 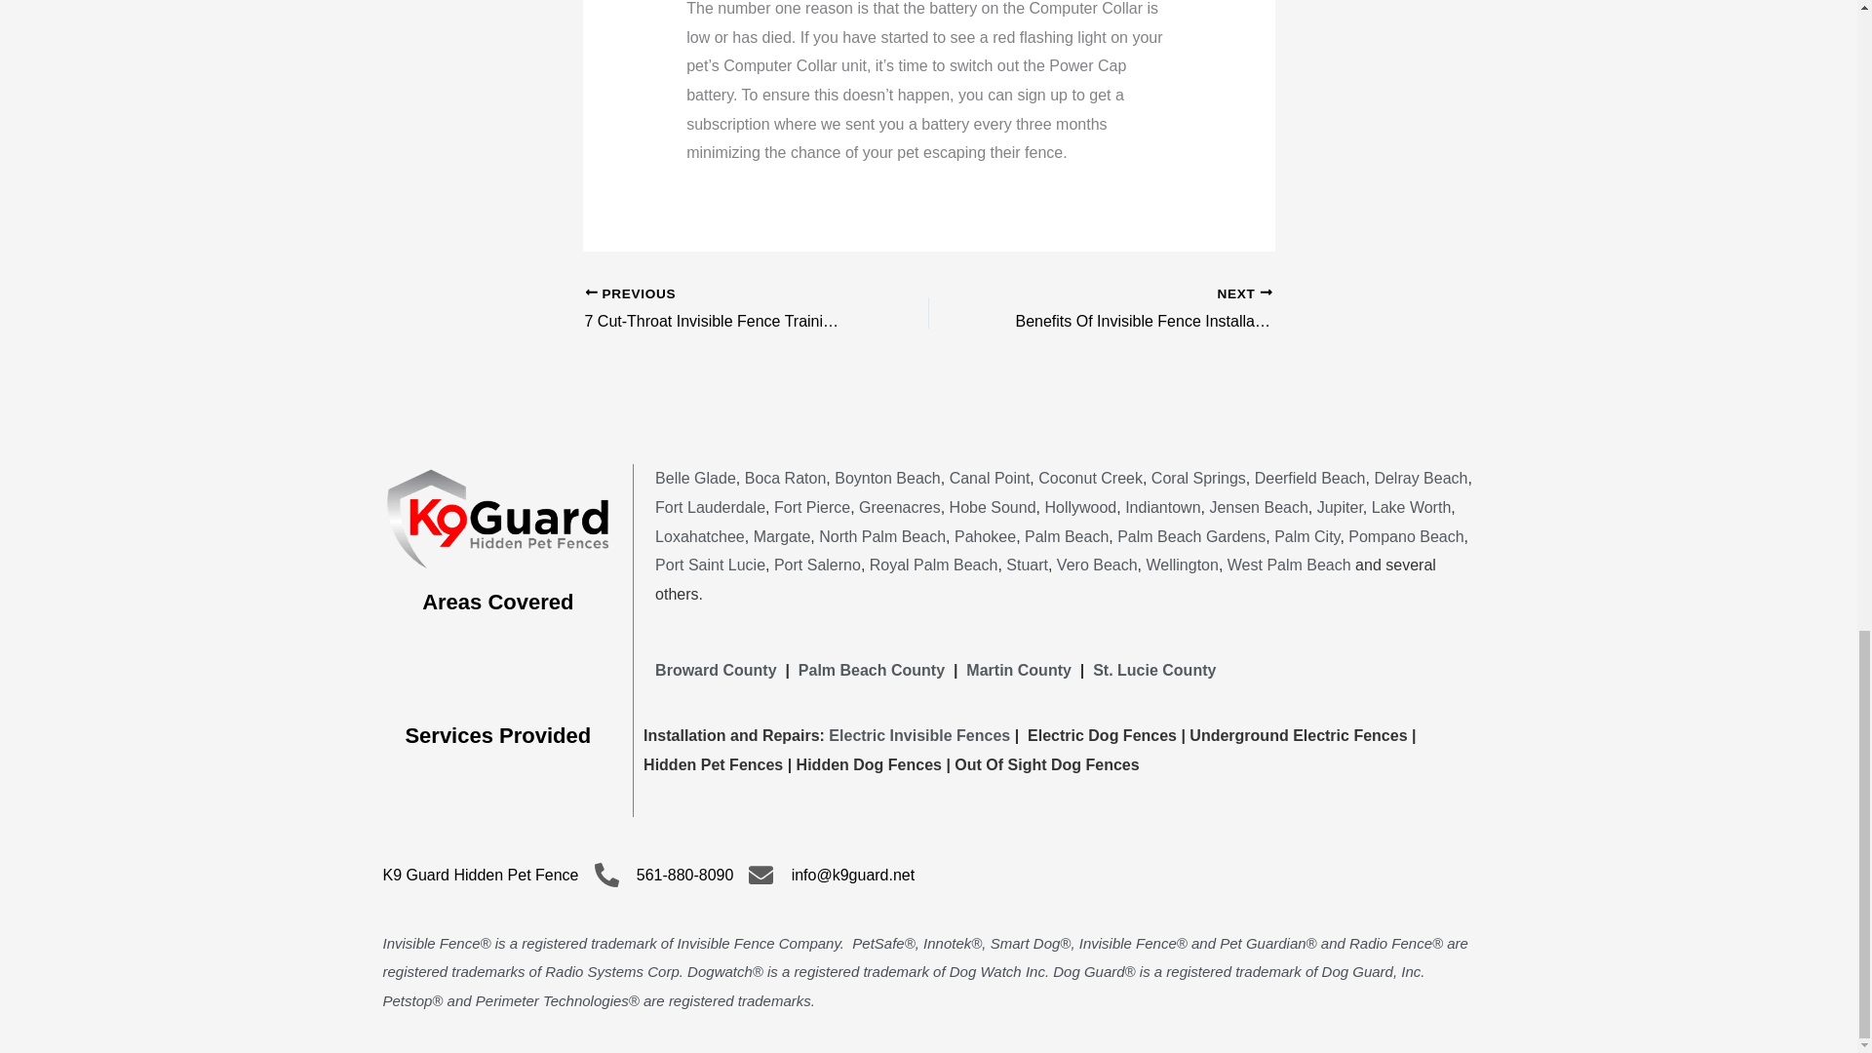 I want to click on Boynton Beach, so click(x=887, y=478).